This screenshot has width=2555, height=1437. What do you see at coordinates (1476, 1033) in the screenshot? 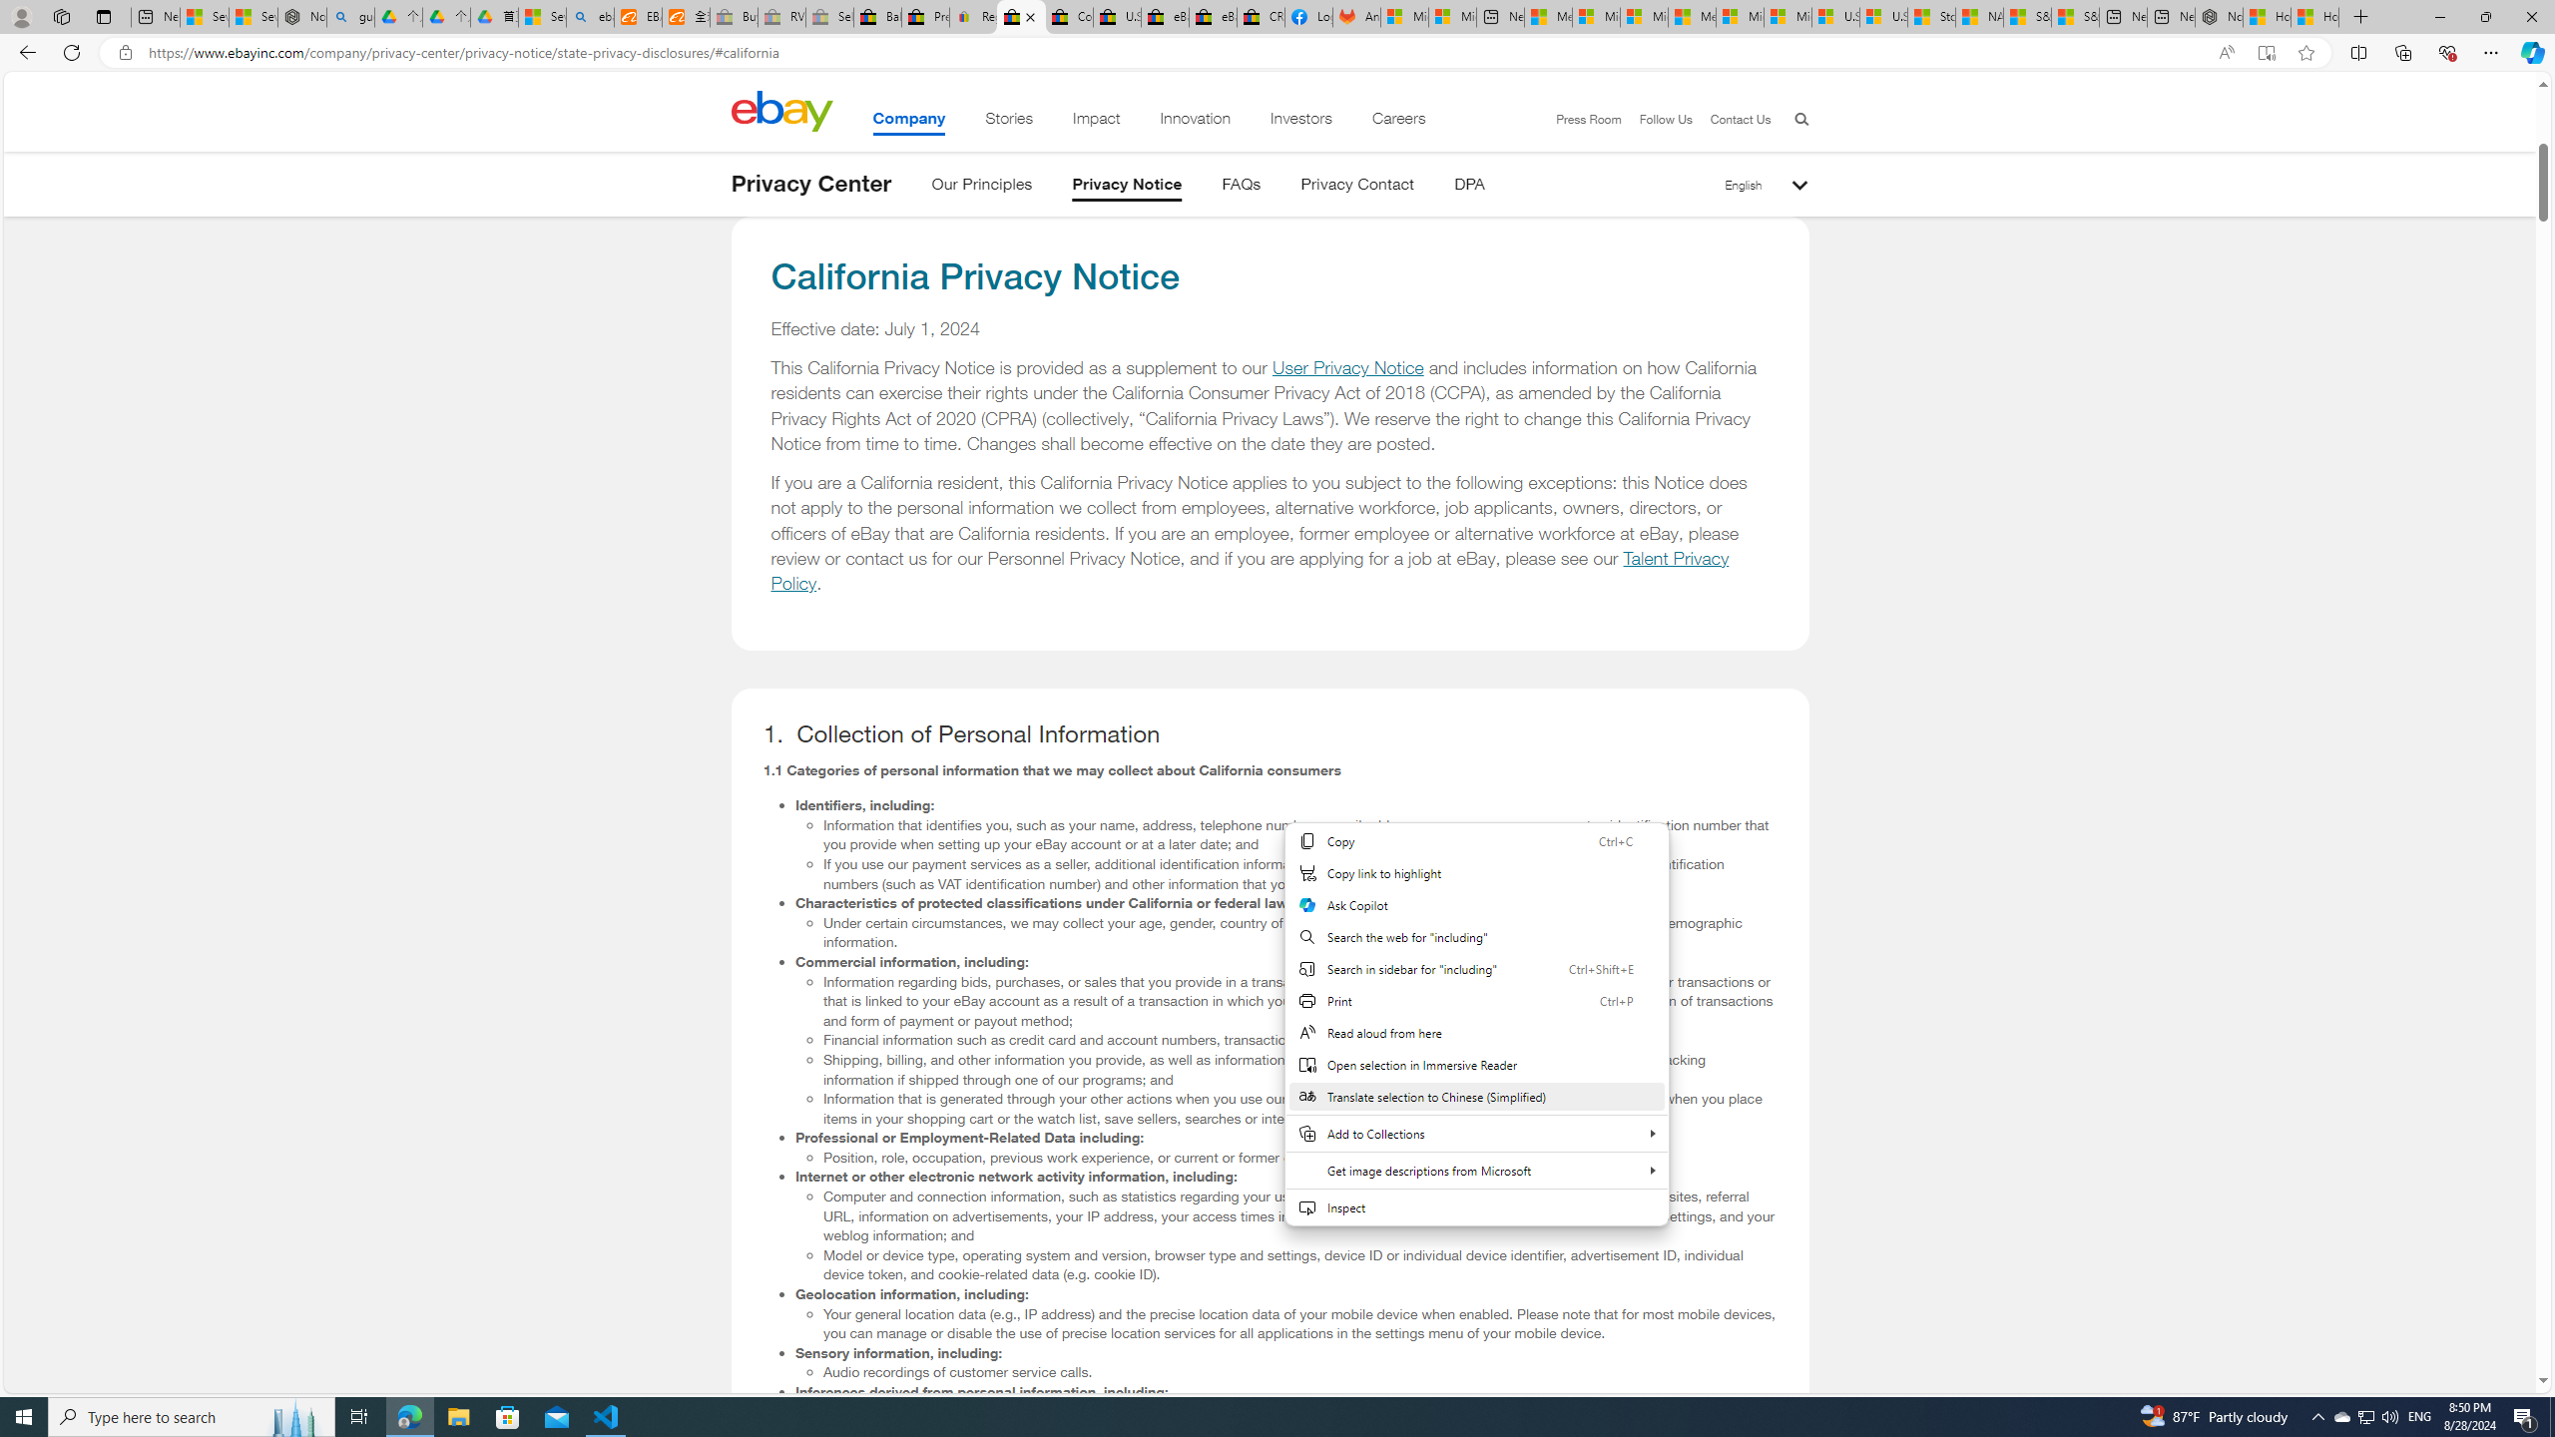
I see `Read aloud from here` at bounding box center [1476, 1033].